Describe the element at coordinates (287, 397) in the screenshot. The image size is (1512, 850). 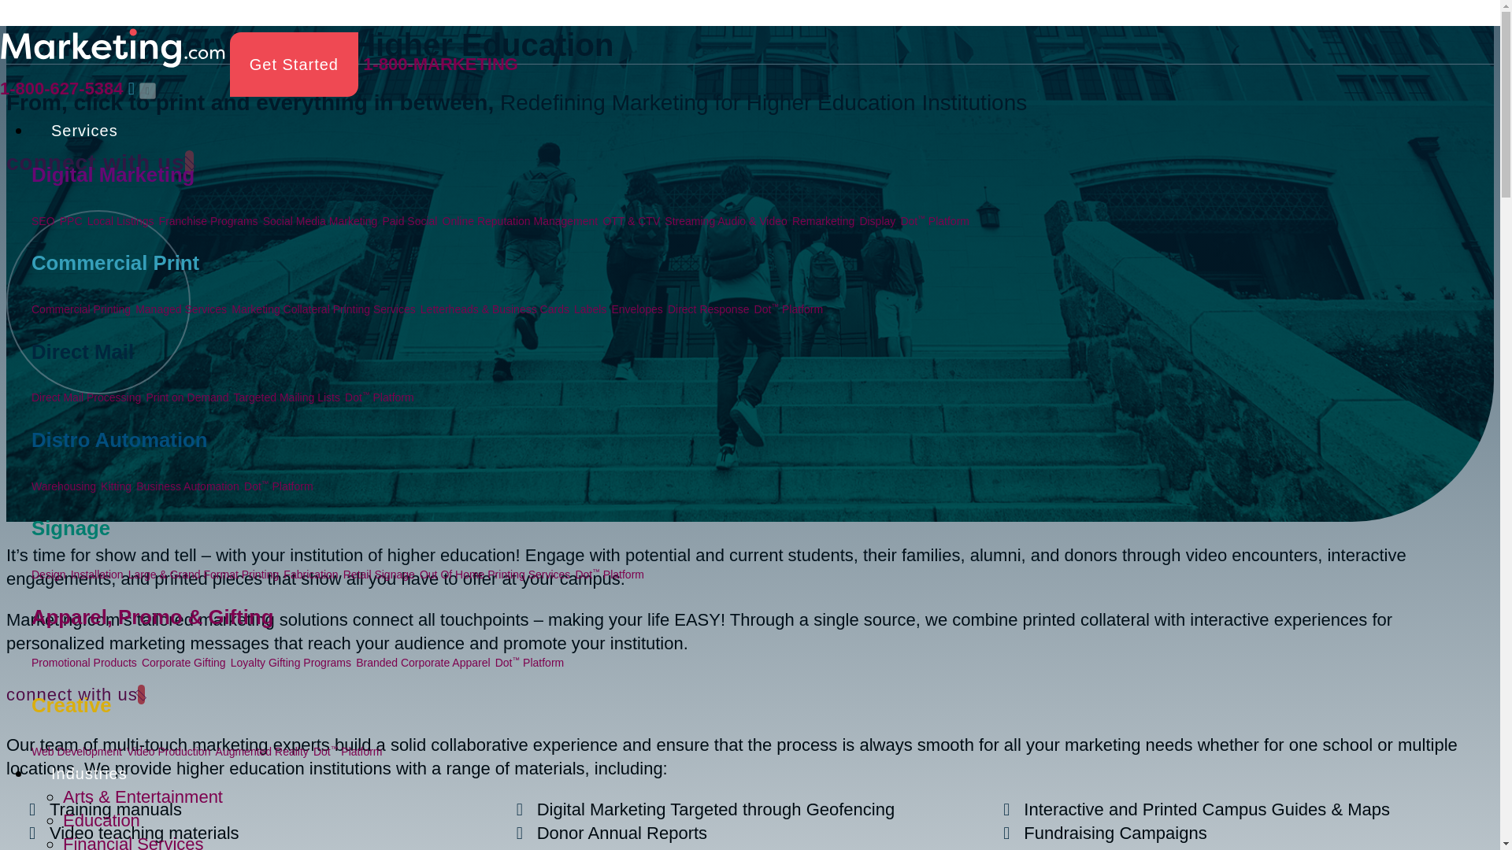
I see `Targeted Mailing Lists` at that location.